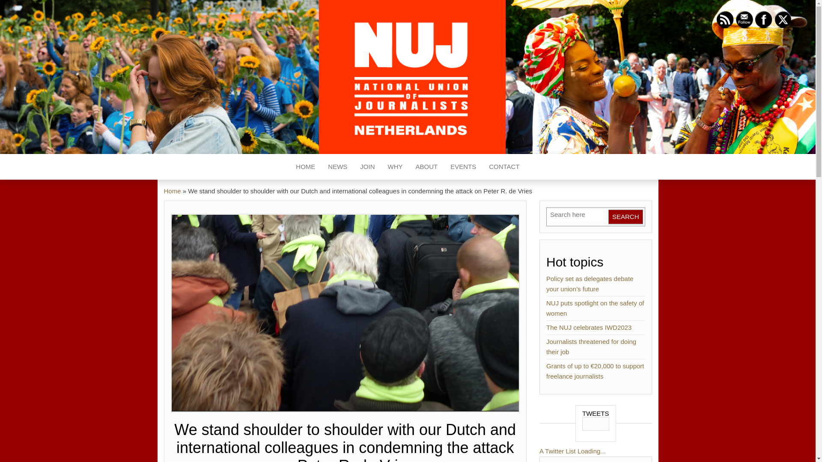 The image size is (822, 462). Describe the element at coordinates (463, 167) in the screenshot. I see `EVENTS` at that location.